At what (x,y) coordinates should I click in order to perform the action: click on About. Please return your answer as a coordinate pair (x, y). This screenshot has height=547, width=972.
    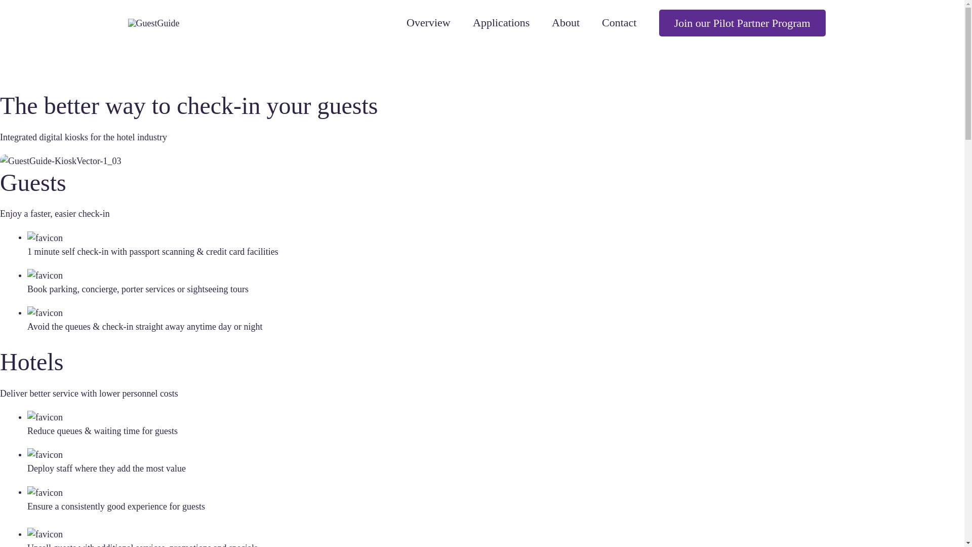
    Looking at the image, I should click on (566, 23).